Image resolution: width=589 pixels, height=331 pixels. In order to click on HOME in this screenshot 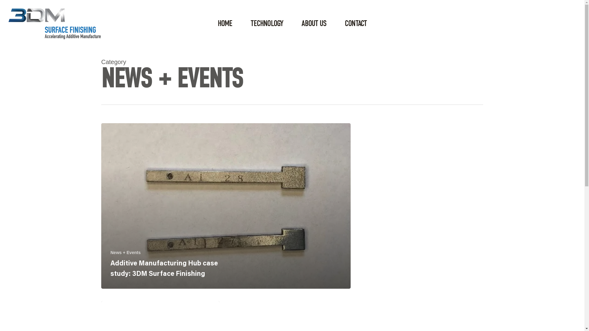, I will do `click(225, 24)`.